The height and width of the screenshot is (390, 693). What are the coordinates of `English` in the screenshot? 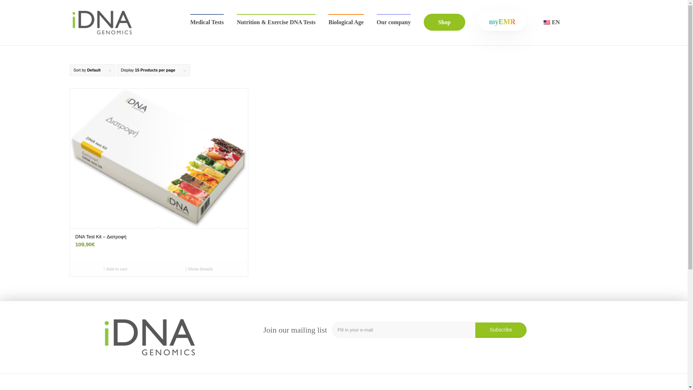 It's located at (546, 22).